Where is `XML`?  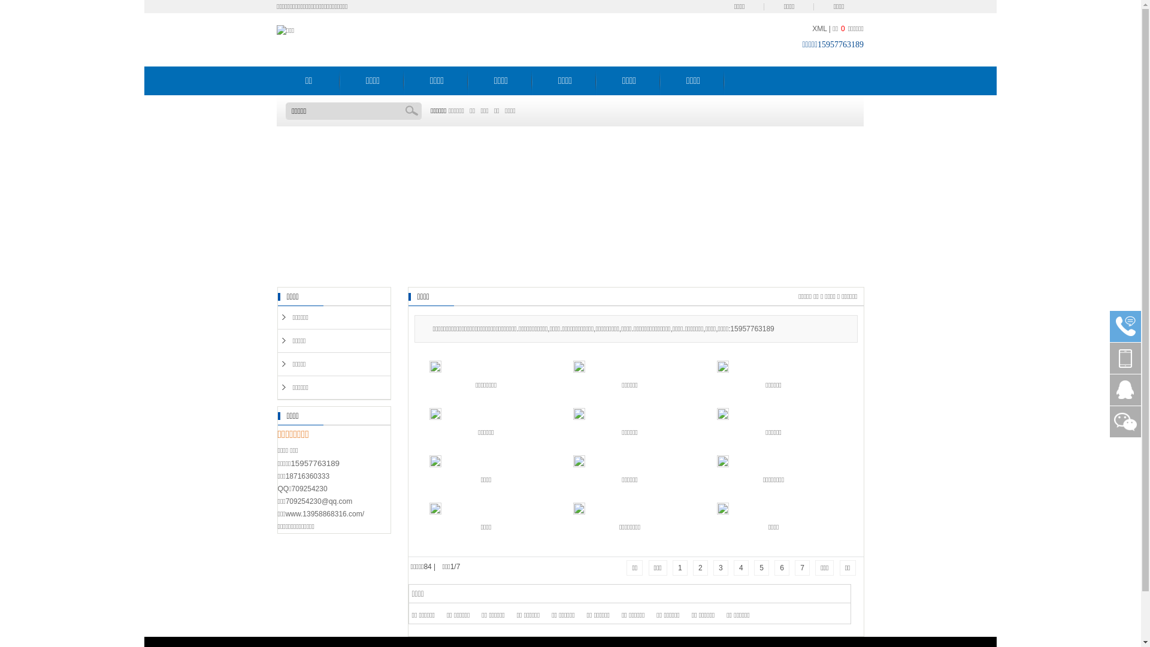
XML is located at coordinates (819, 29).